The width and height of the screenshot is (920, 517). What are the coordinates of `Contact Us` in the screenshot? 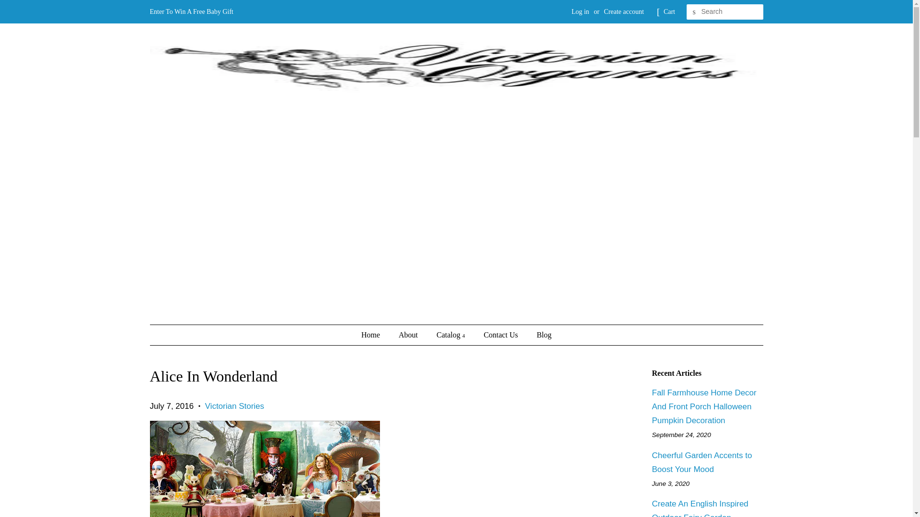 It's located at (502, 335).